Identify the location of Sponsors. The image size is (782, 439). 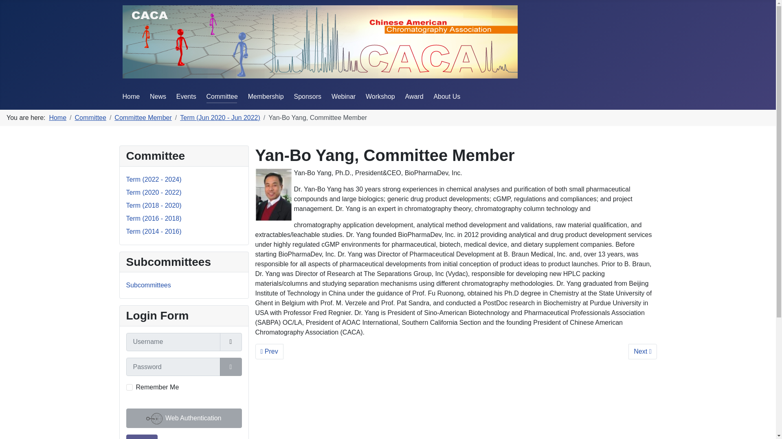
(308, 96).